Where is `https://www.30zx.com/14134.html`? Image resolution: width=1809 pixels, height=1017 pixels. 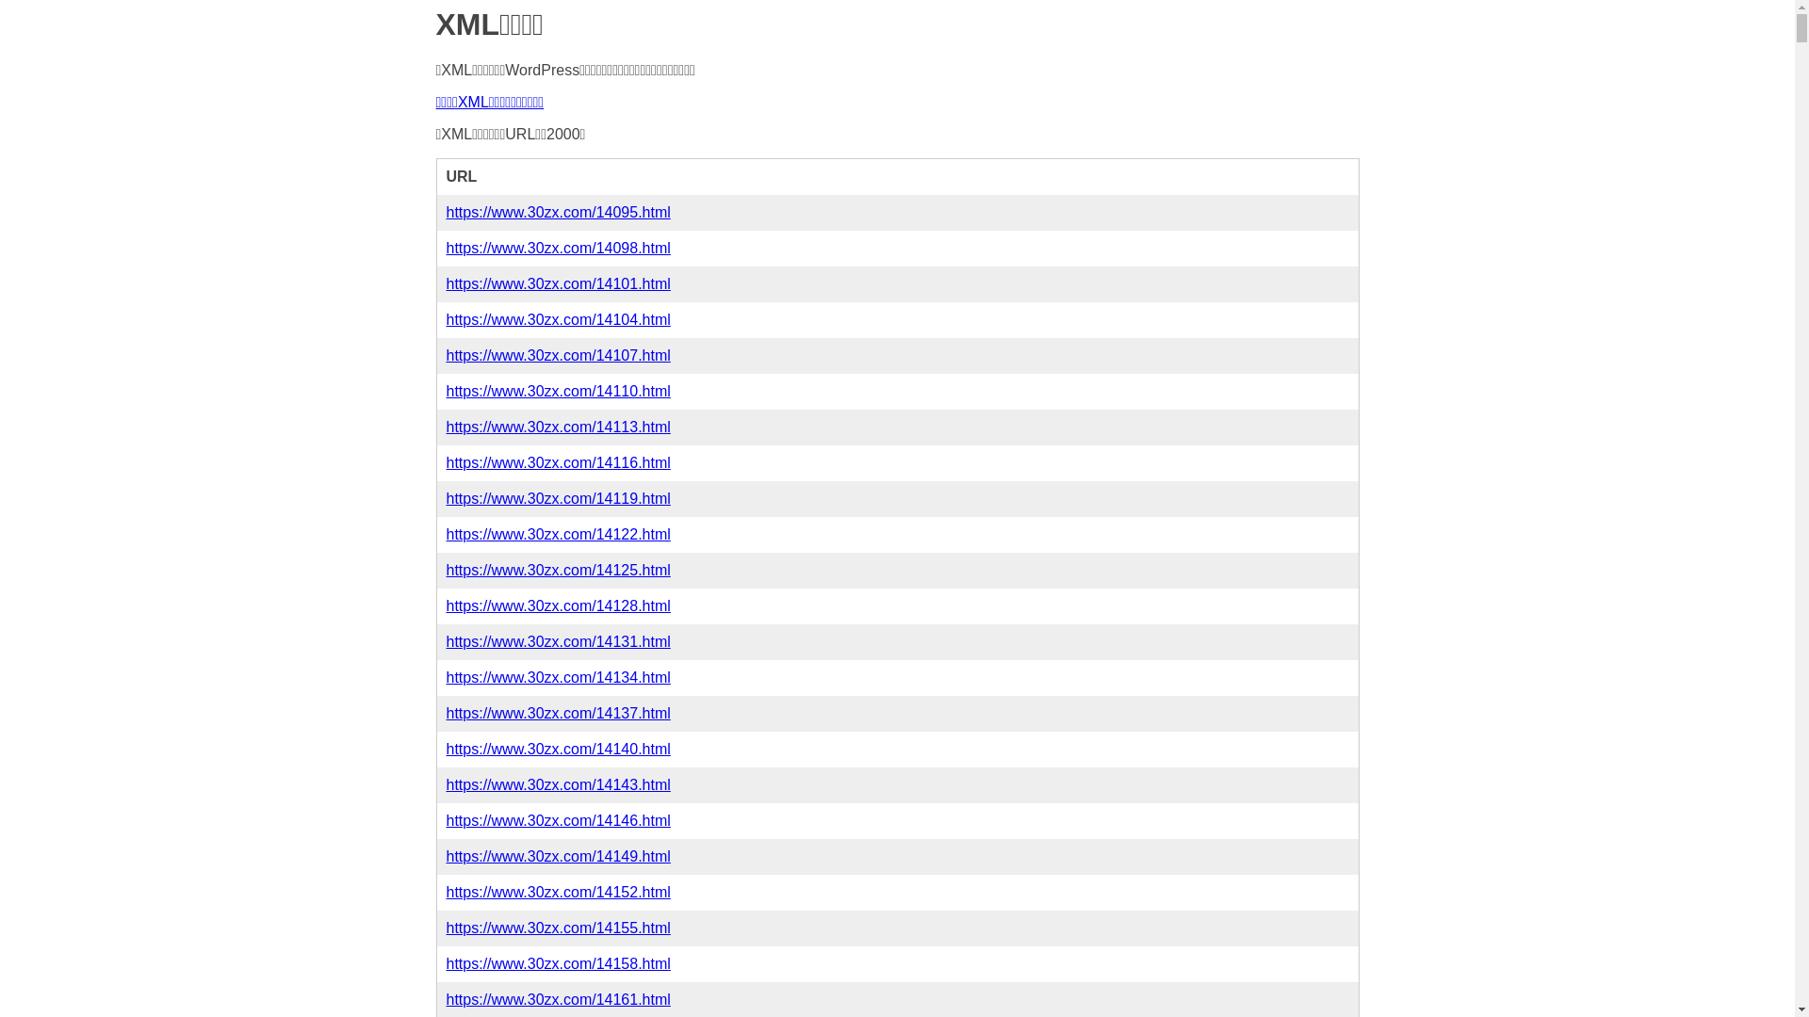 https://www.30zx.com/14134.html is located at coordinates (559, 678).